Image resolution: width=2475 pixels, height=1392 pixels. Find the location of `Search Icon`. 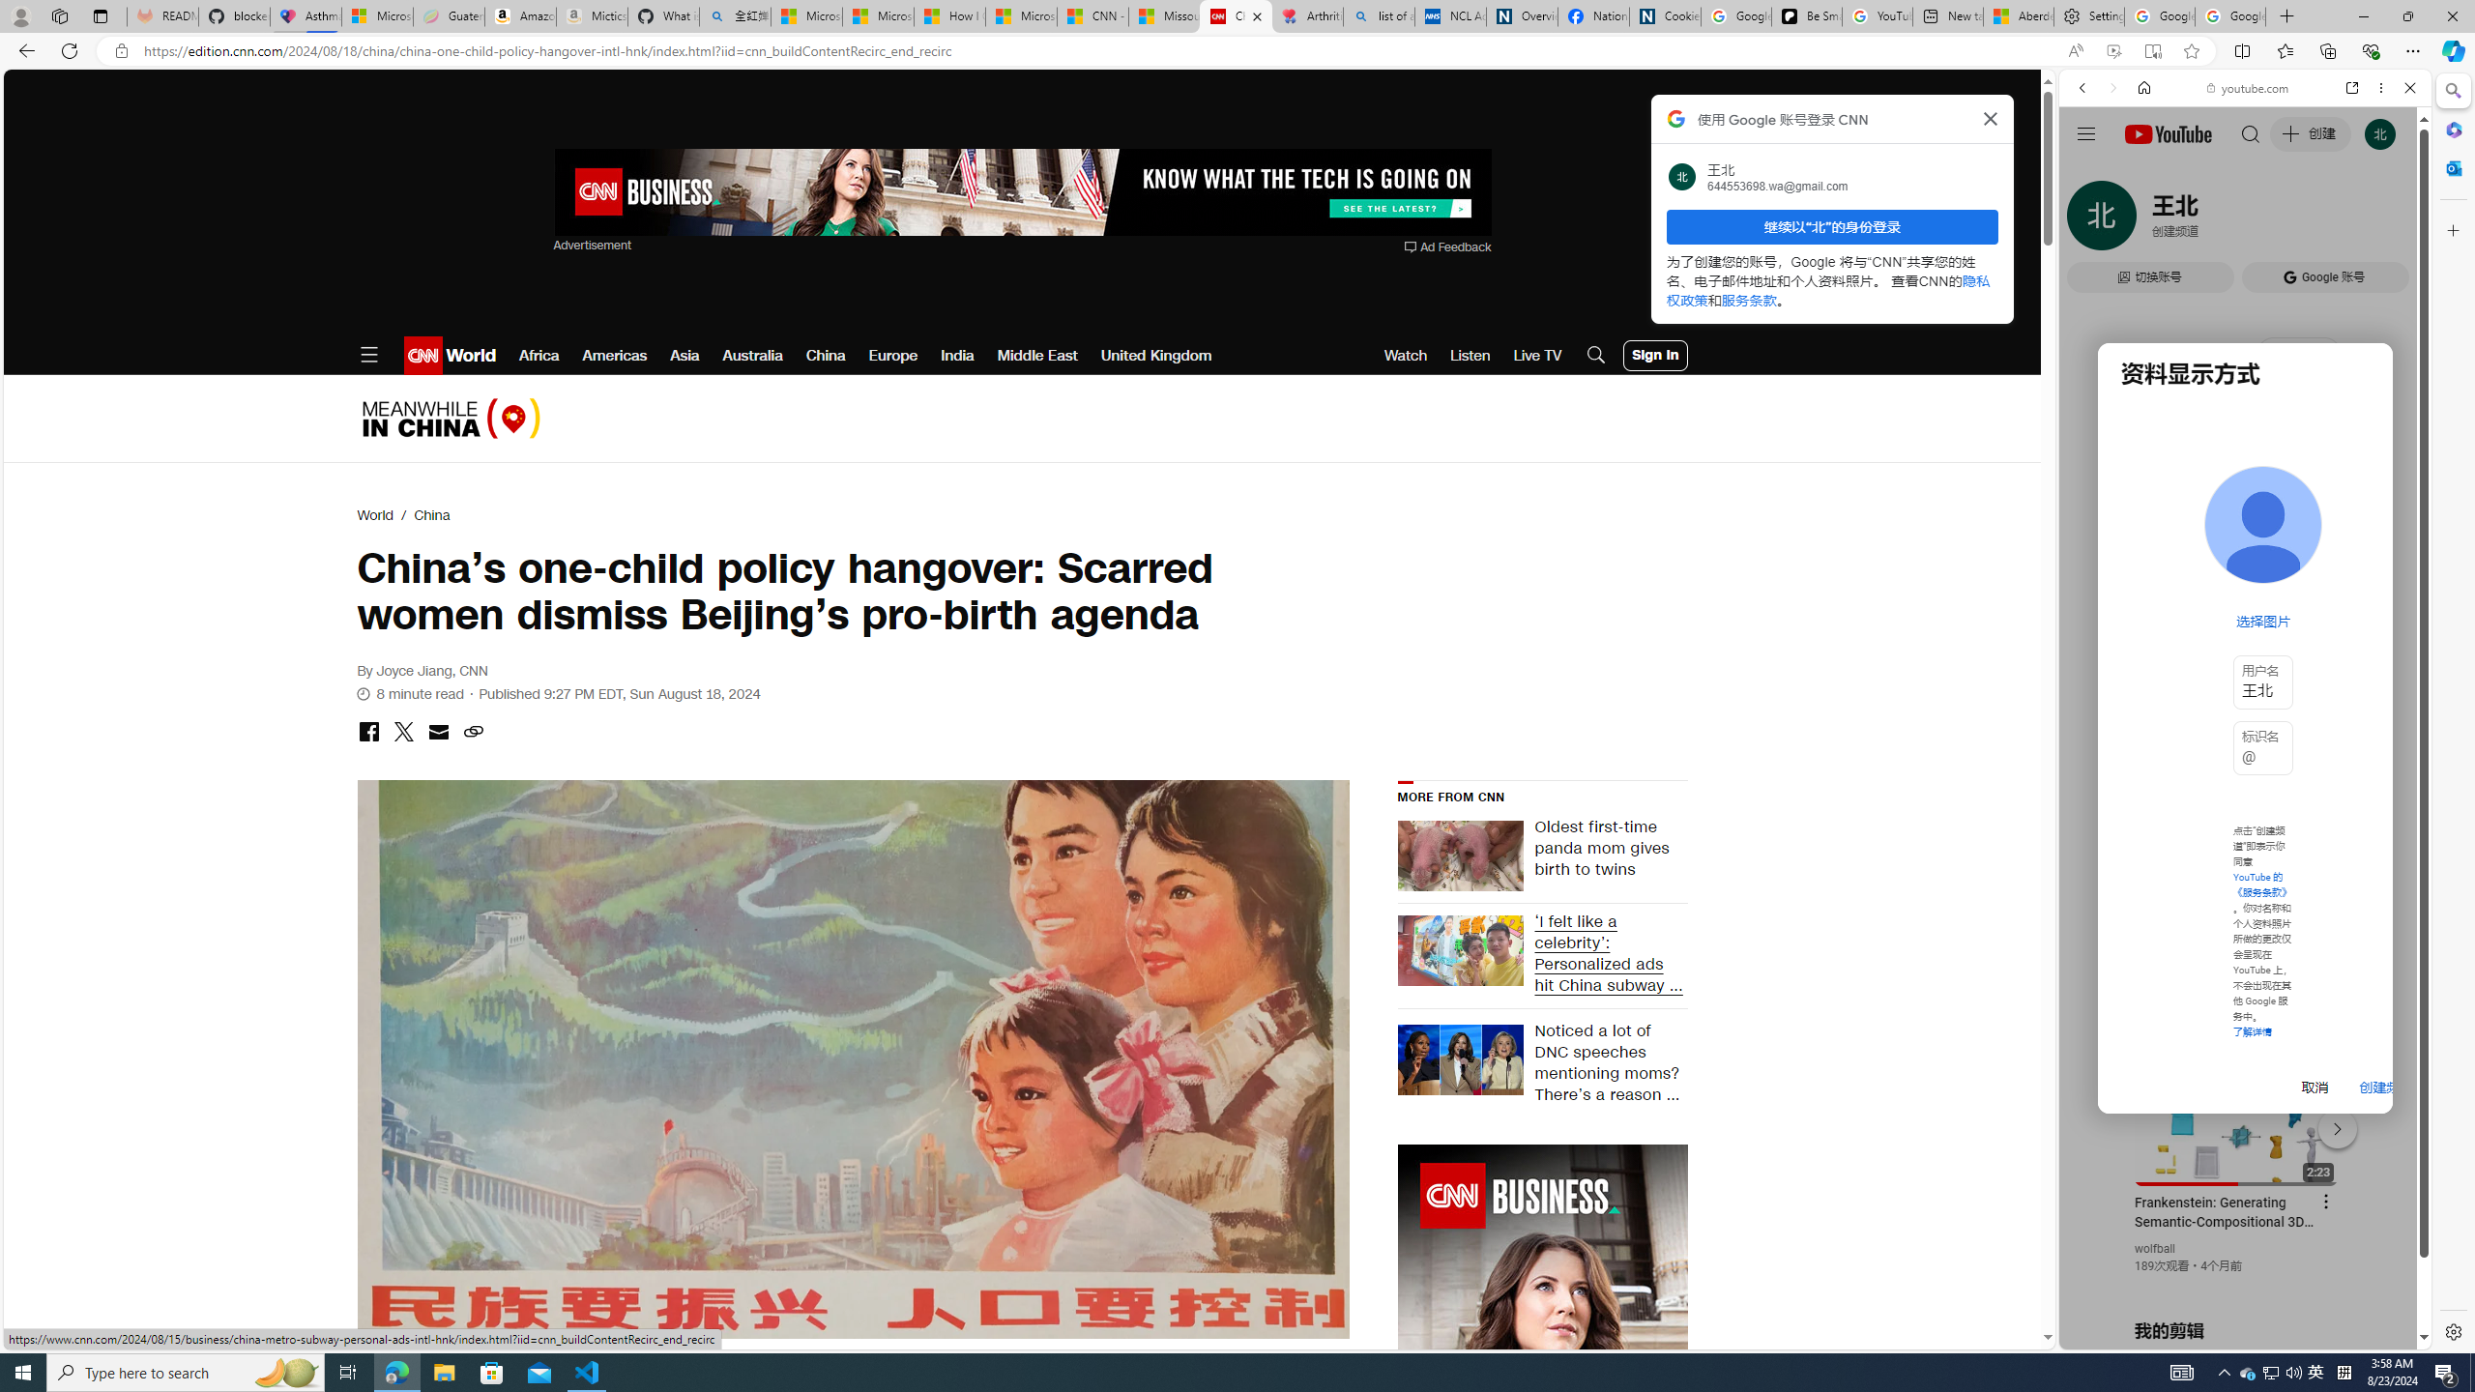

Search Icon is located at coordinates (1596, 356).